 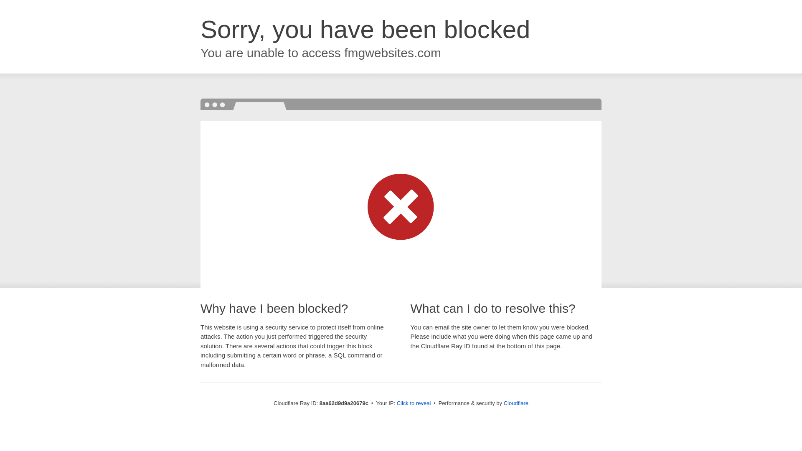 I want to click on Click to reveal, so click(x=414, y=403).